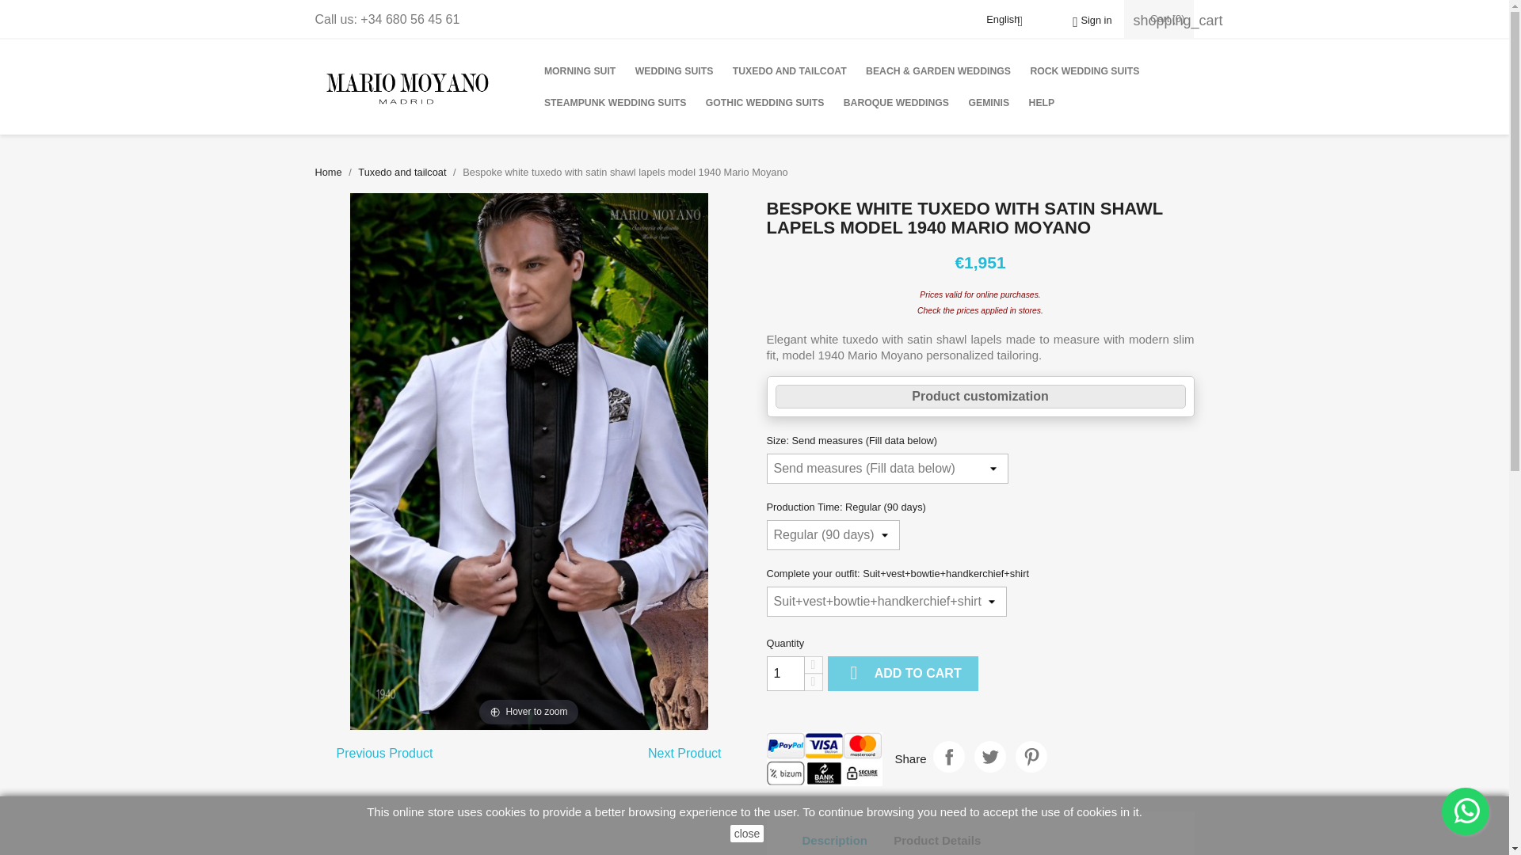 This screenshot has width=1521, height=855. Describe the element at coordinates (385, 754) in the screenshot. I see `Previous Product` at that location.